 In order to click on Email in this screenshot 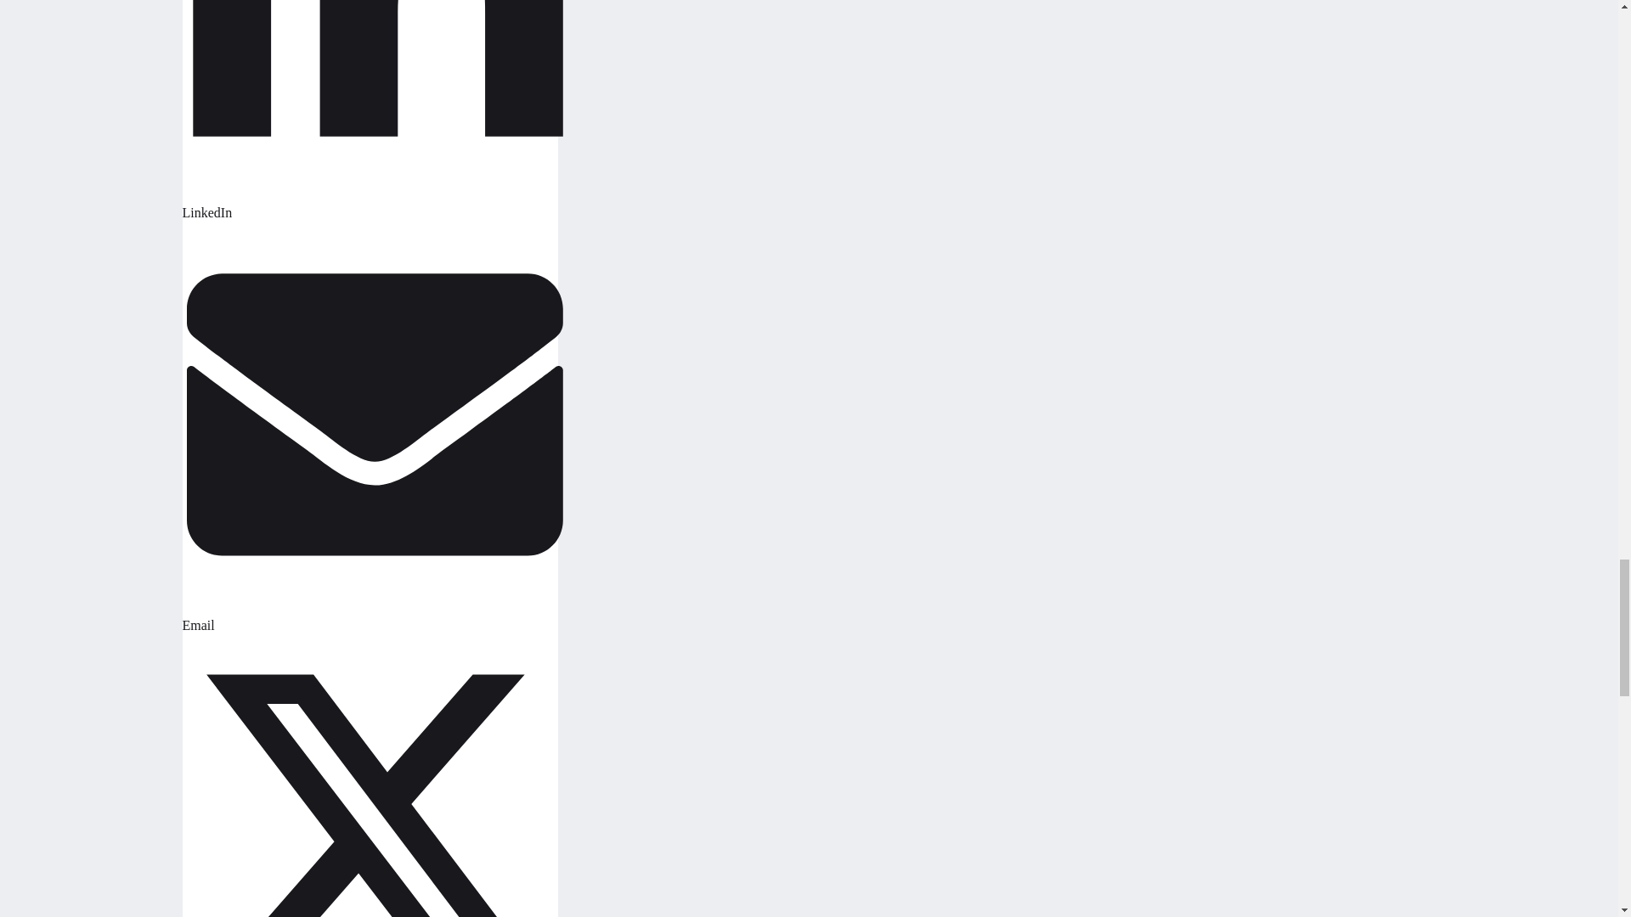, I will do `click(372, 611)`.